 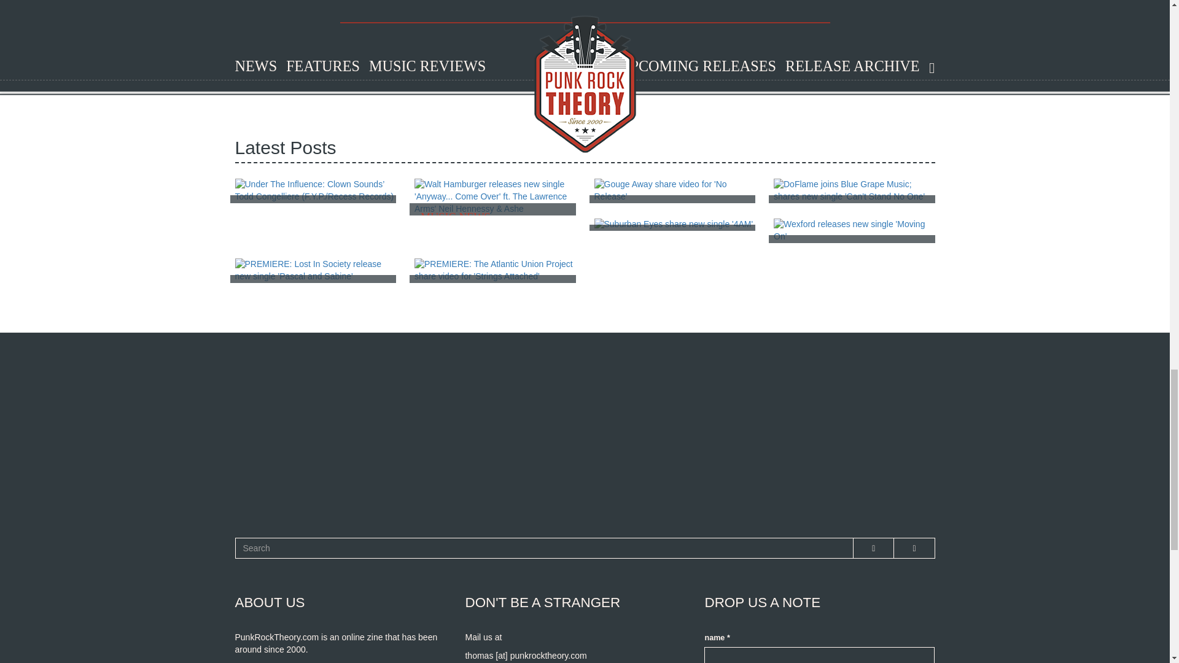 What do you see at coordinates (495, 196) in the screenshot?
I see `MUSIC NEWS` at bounding box center [495, 196].